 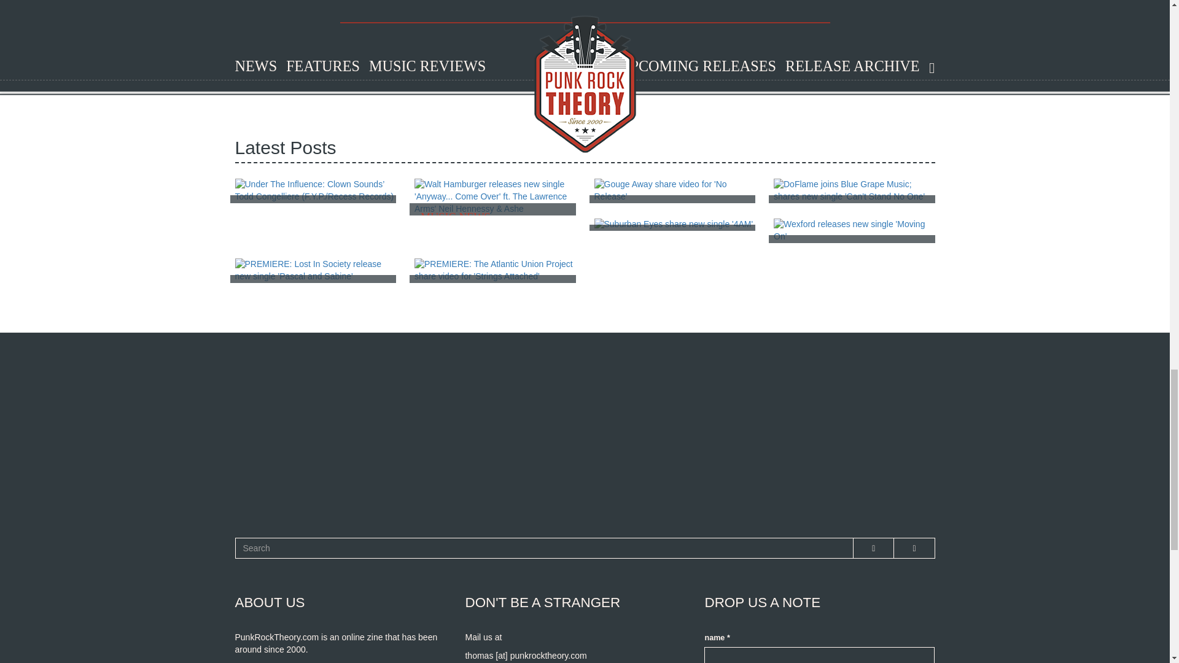 What do you see at coordinates (495, 196) in the screenshot?
I see `MUSIC NEWS` at bounding box center [495, 196].